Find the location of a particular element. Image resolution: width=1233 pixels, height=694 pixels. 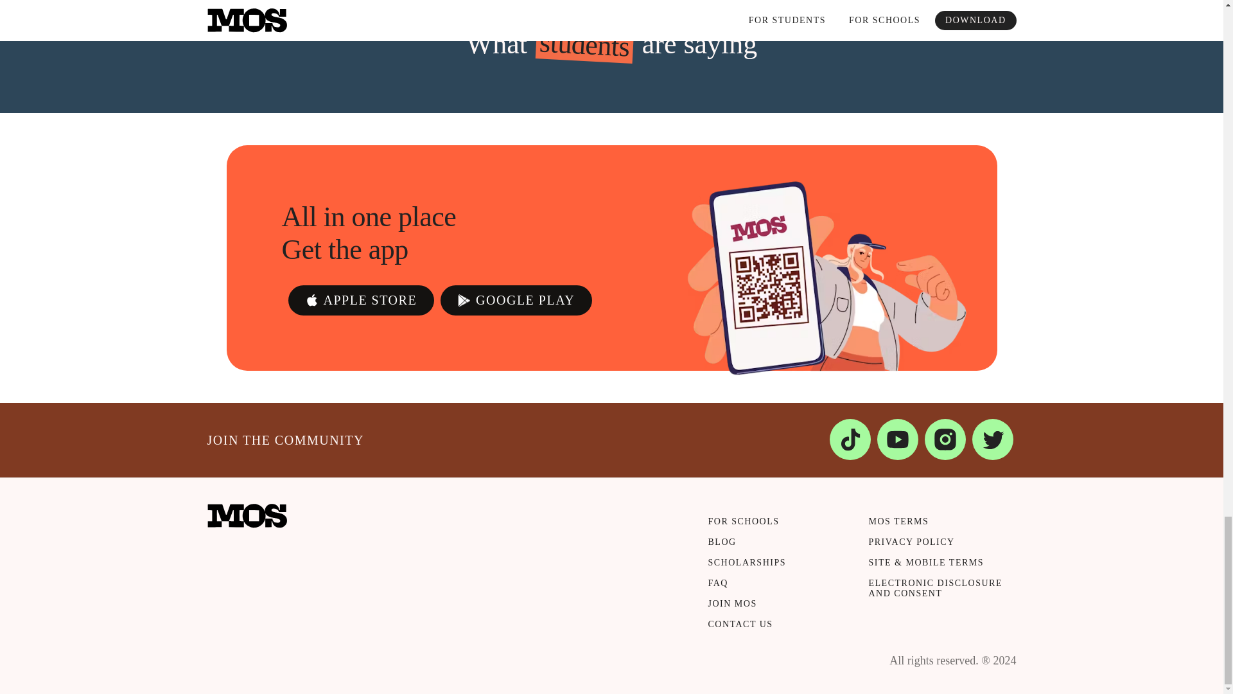

JOIN MOS is located at coordinates (774, 609).